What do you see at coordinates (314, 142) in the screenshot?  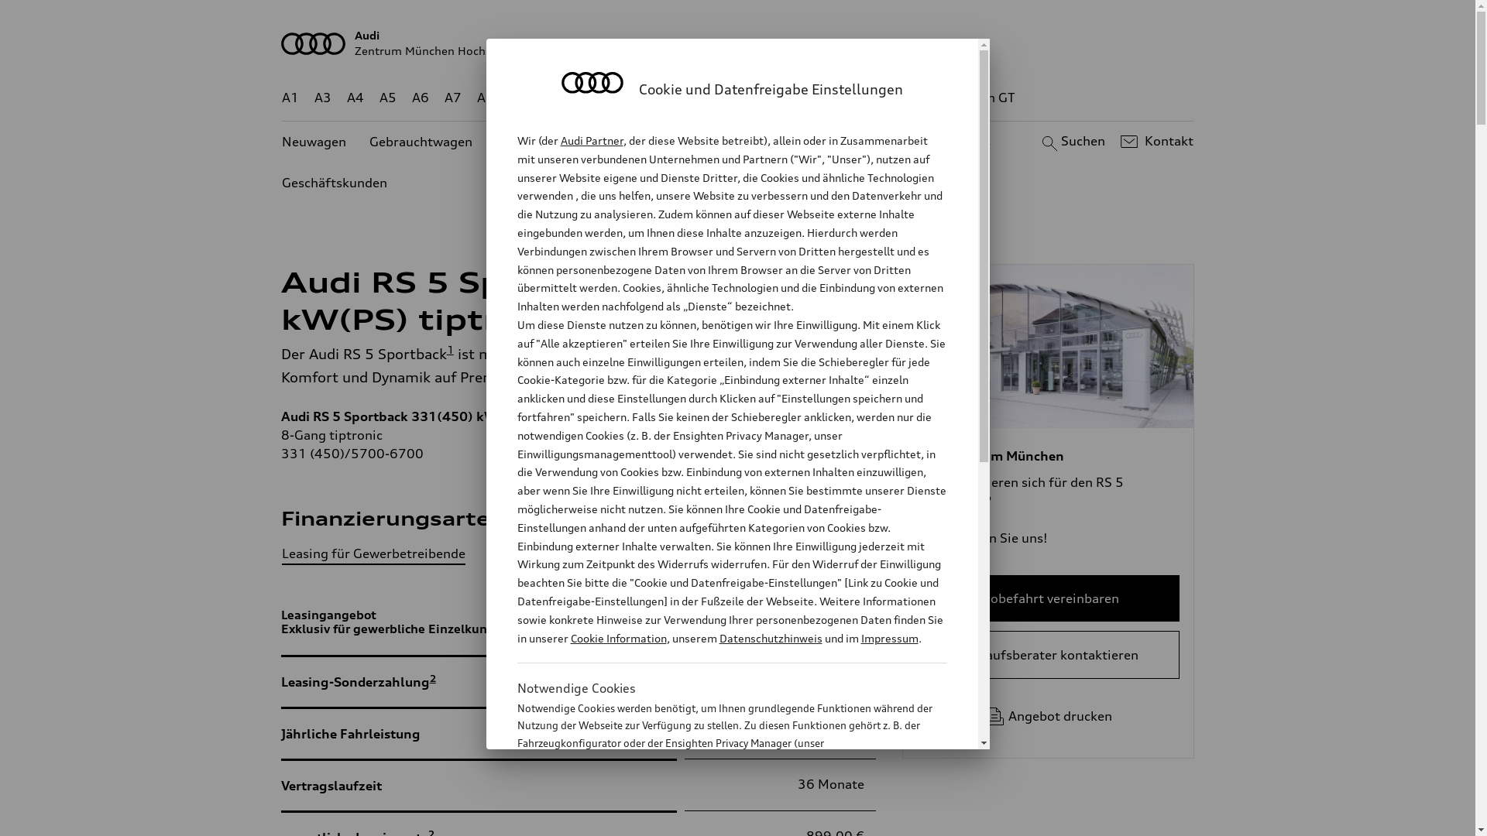 I see `Neuwagen` at bounding box center [314, 142].